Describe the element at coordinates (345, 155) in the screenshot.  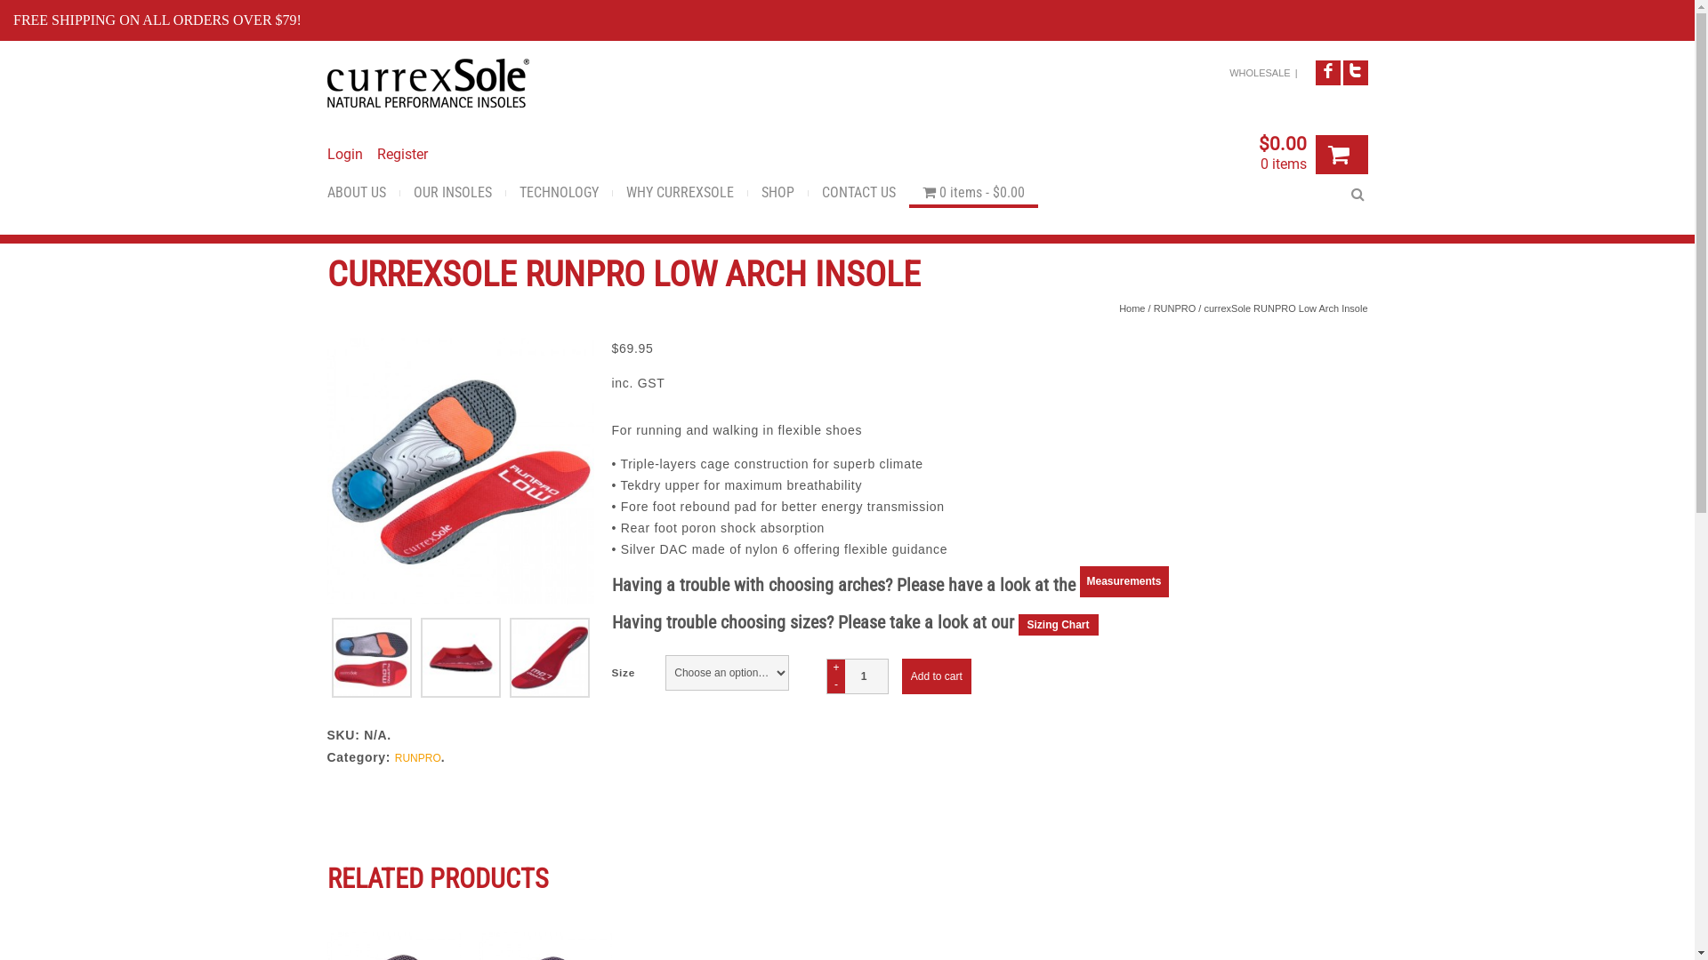
I see `Login` at that location.